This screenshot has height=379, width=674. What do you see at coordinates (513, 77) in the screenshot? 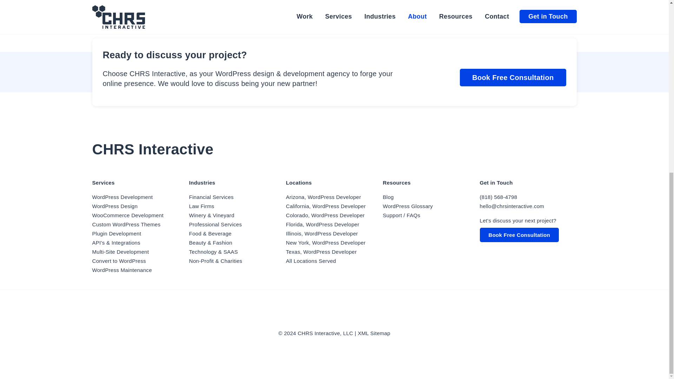
I see `Book Free Consultation` at bounding box center [513, 77].